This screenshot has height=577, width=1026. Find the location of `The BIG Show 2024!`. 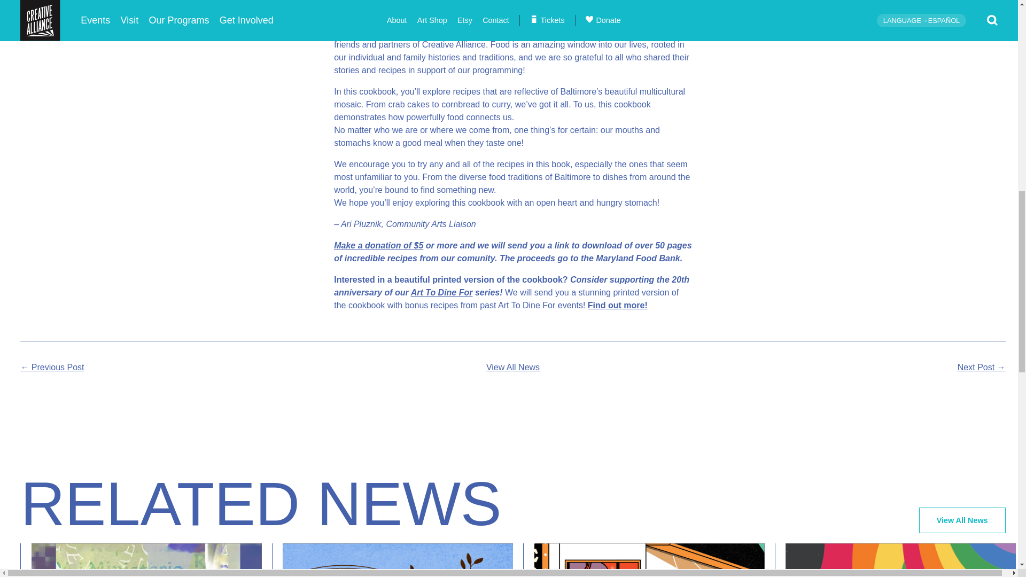

The BIG Show 2024! is located at coordinates (649, 560).